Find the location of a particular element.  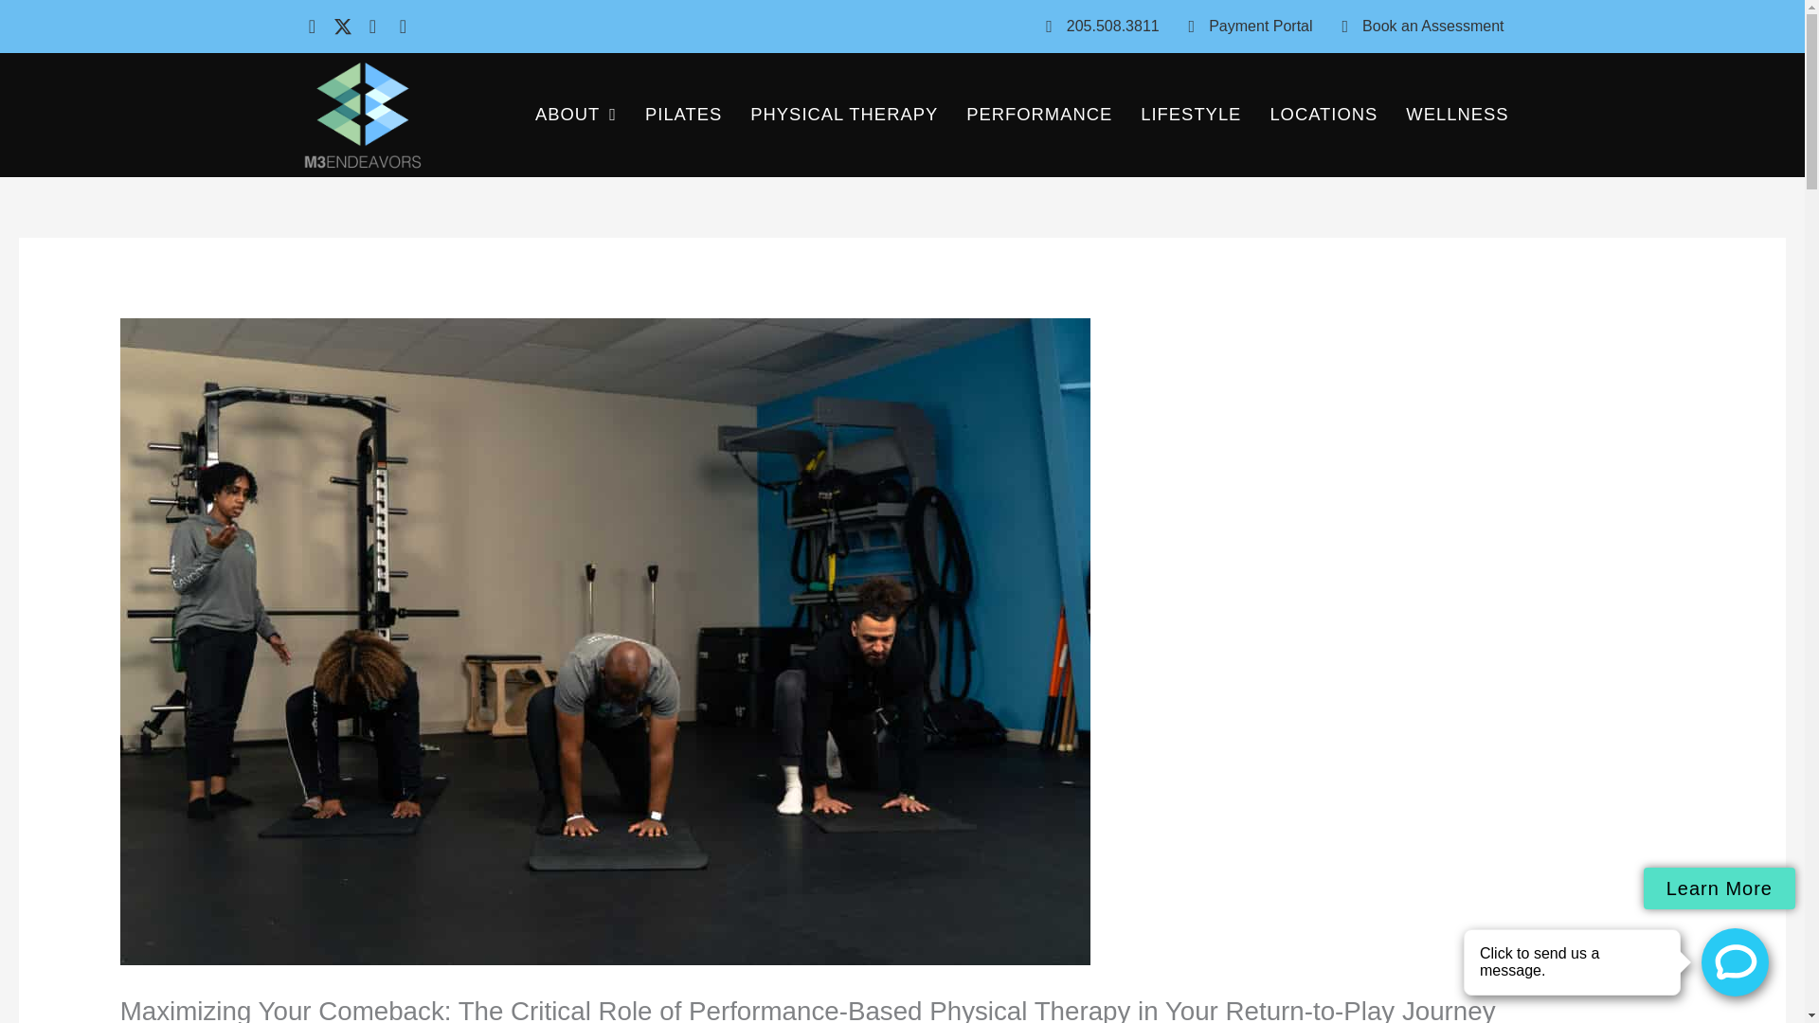

ABOUT is located at coordinates (575, 114).